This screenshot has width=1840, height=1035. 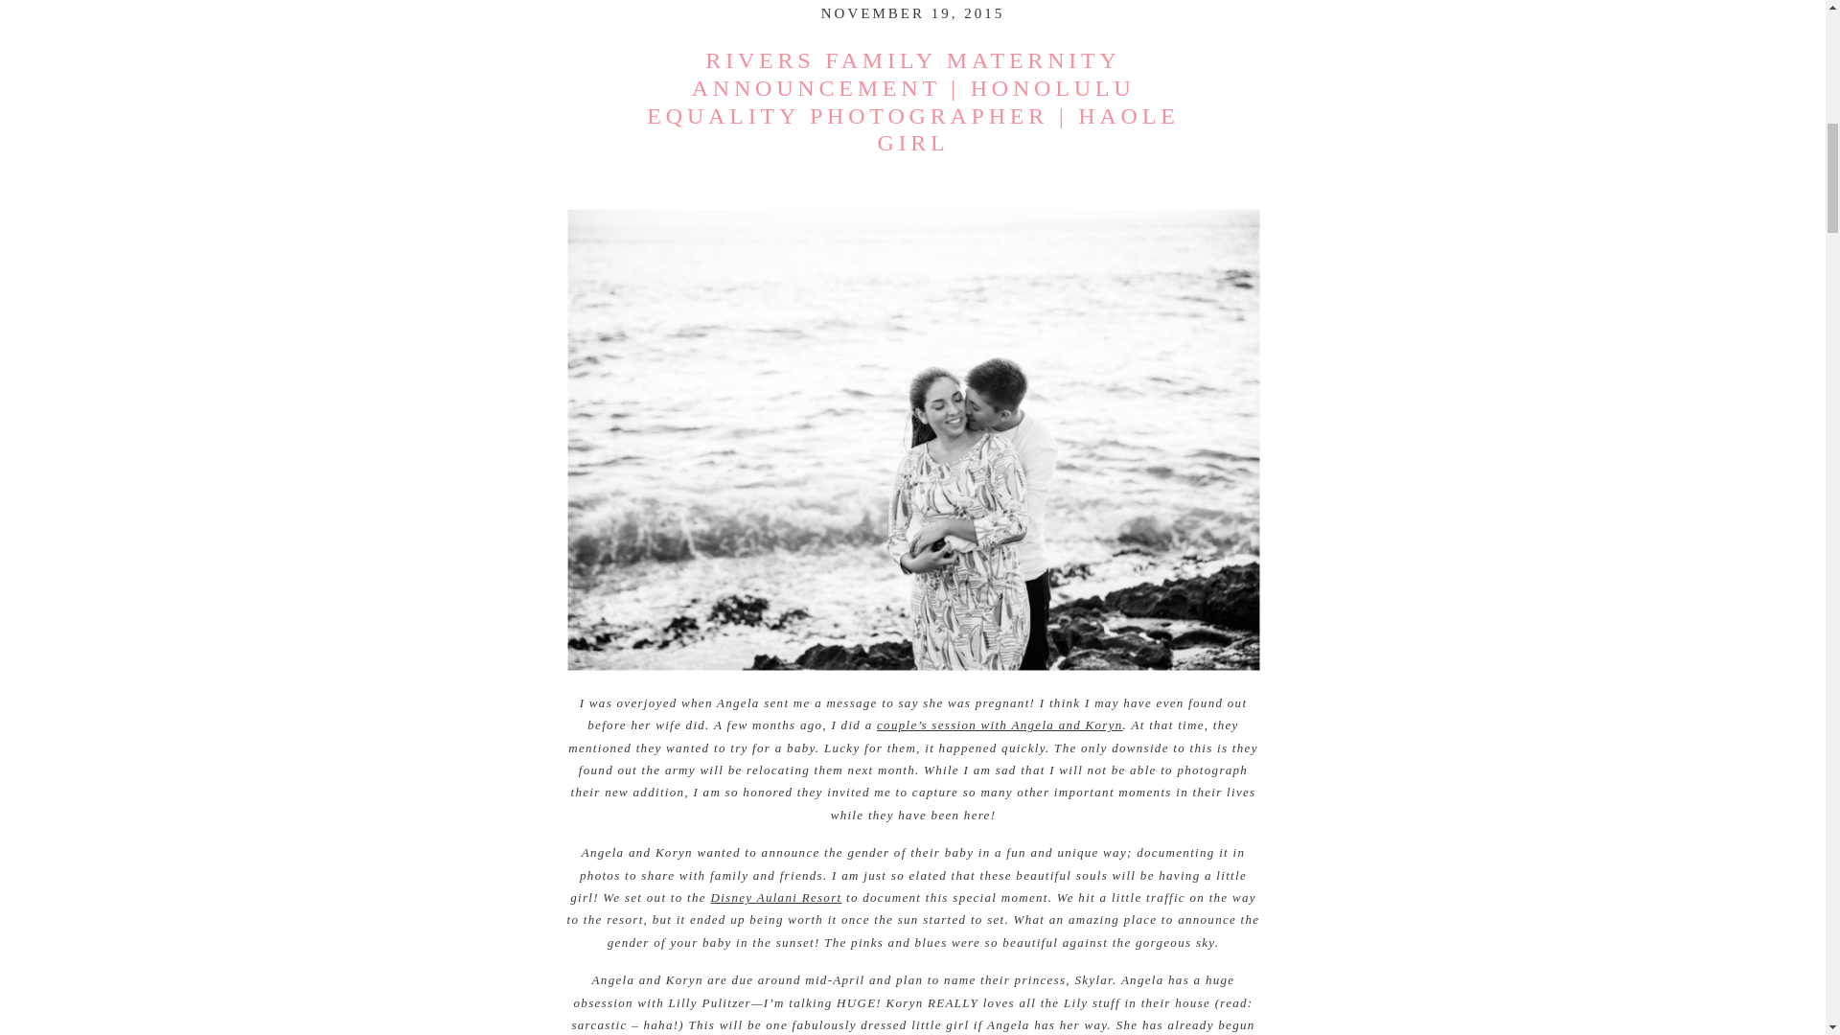 I want to click on Disney Aulani Resort, so click(x=775, y=897).